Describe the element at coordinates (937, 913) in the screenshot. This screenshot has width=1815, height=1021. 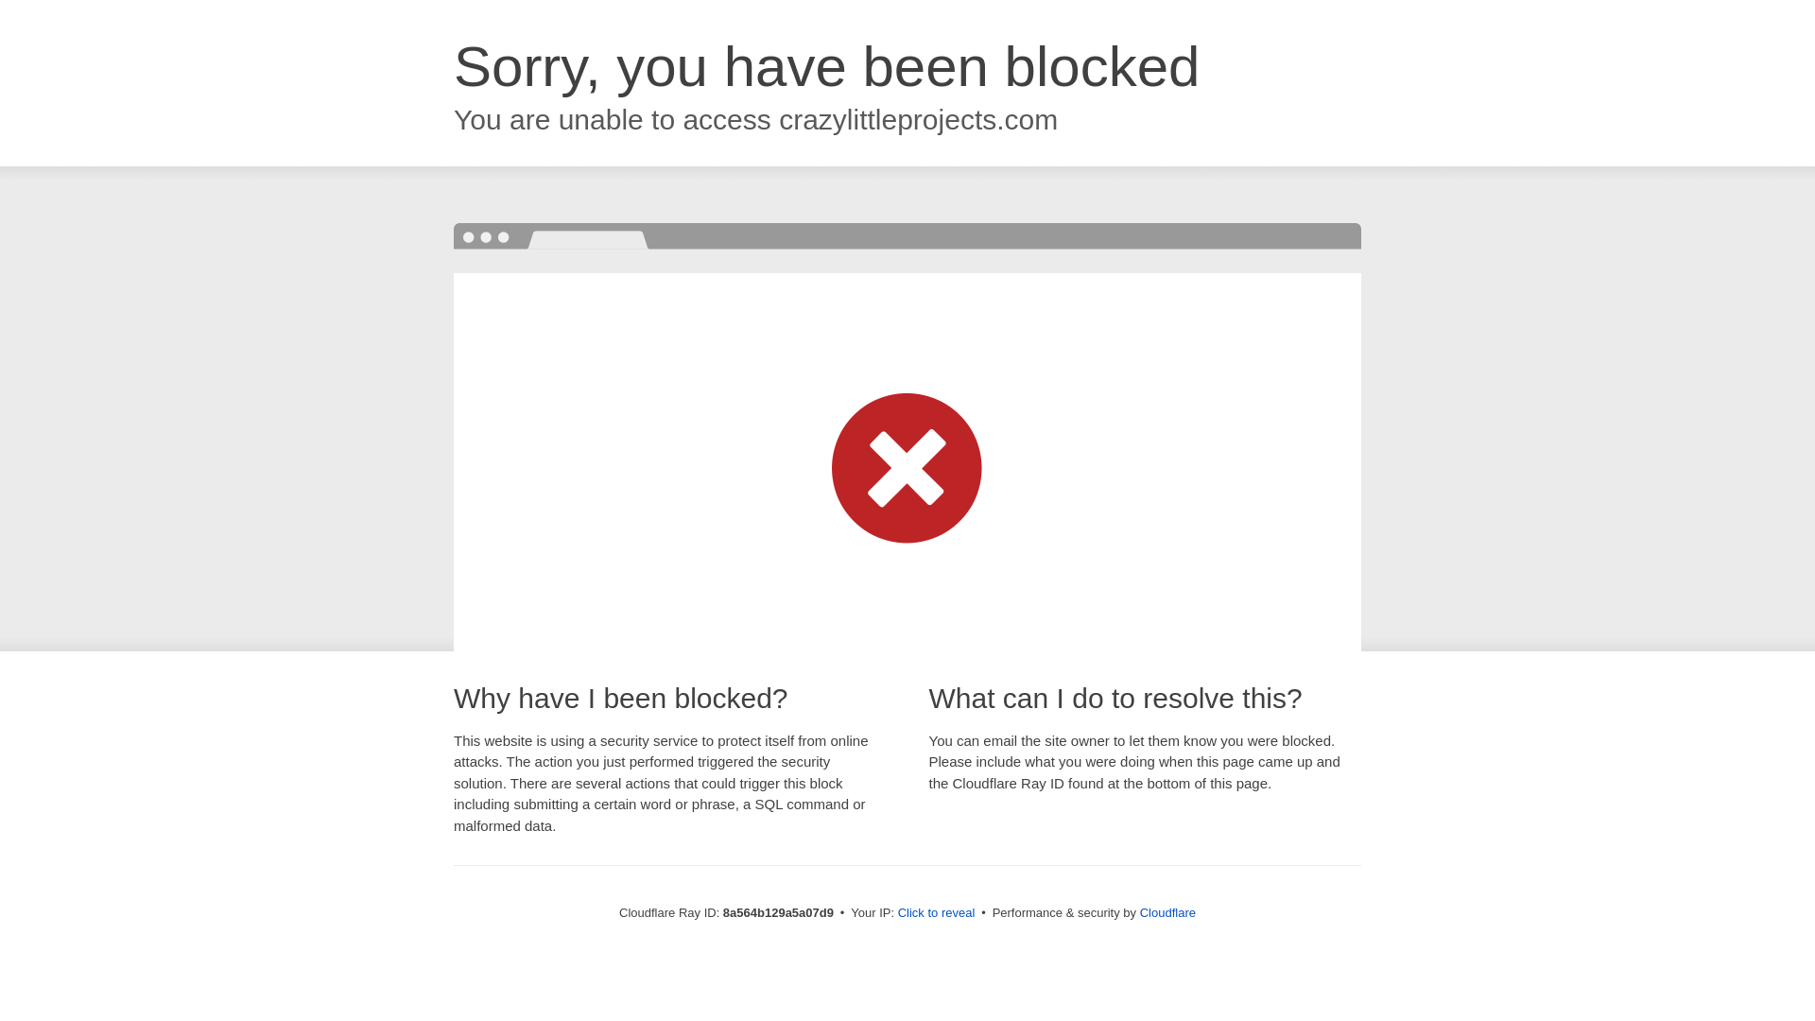
I see `Click to reveal` at that location.